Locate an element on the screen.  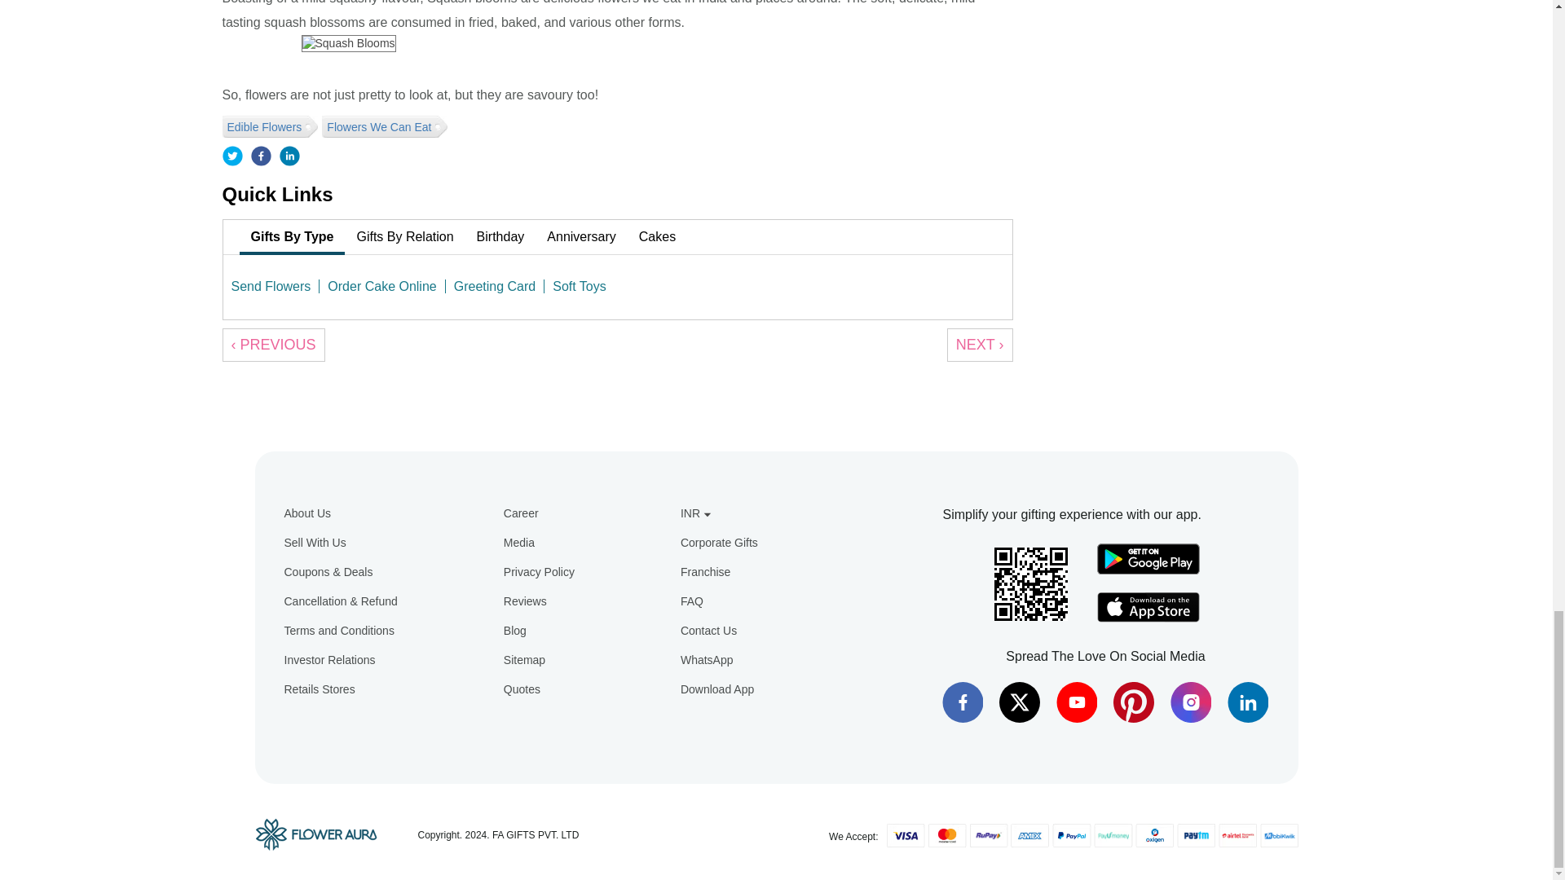
Gifts By Relation is located at coordinates (404, 237).